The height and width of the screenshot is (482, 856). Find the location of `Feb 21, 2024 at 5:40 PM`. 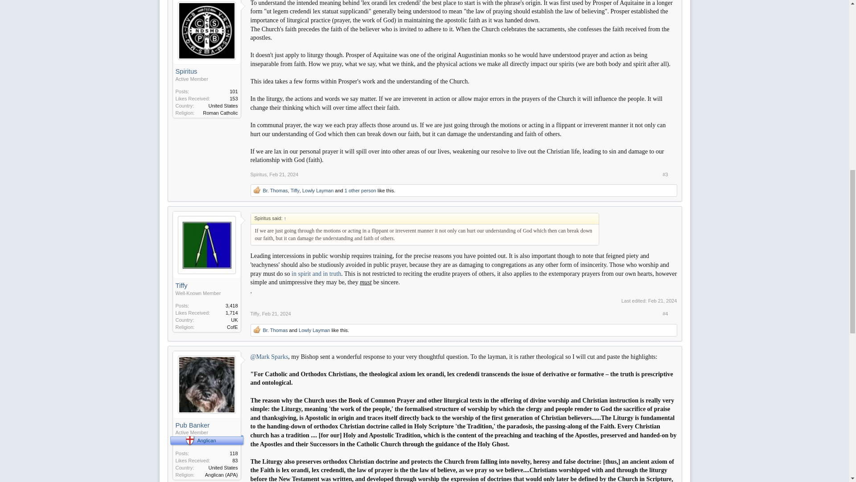

Feb 21, 2024 at 5:40 PM is located at coordinates (663, 301).